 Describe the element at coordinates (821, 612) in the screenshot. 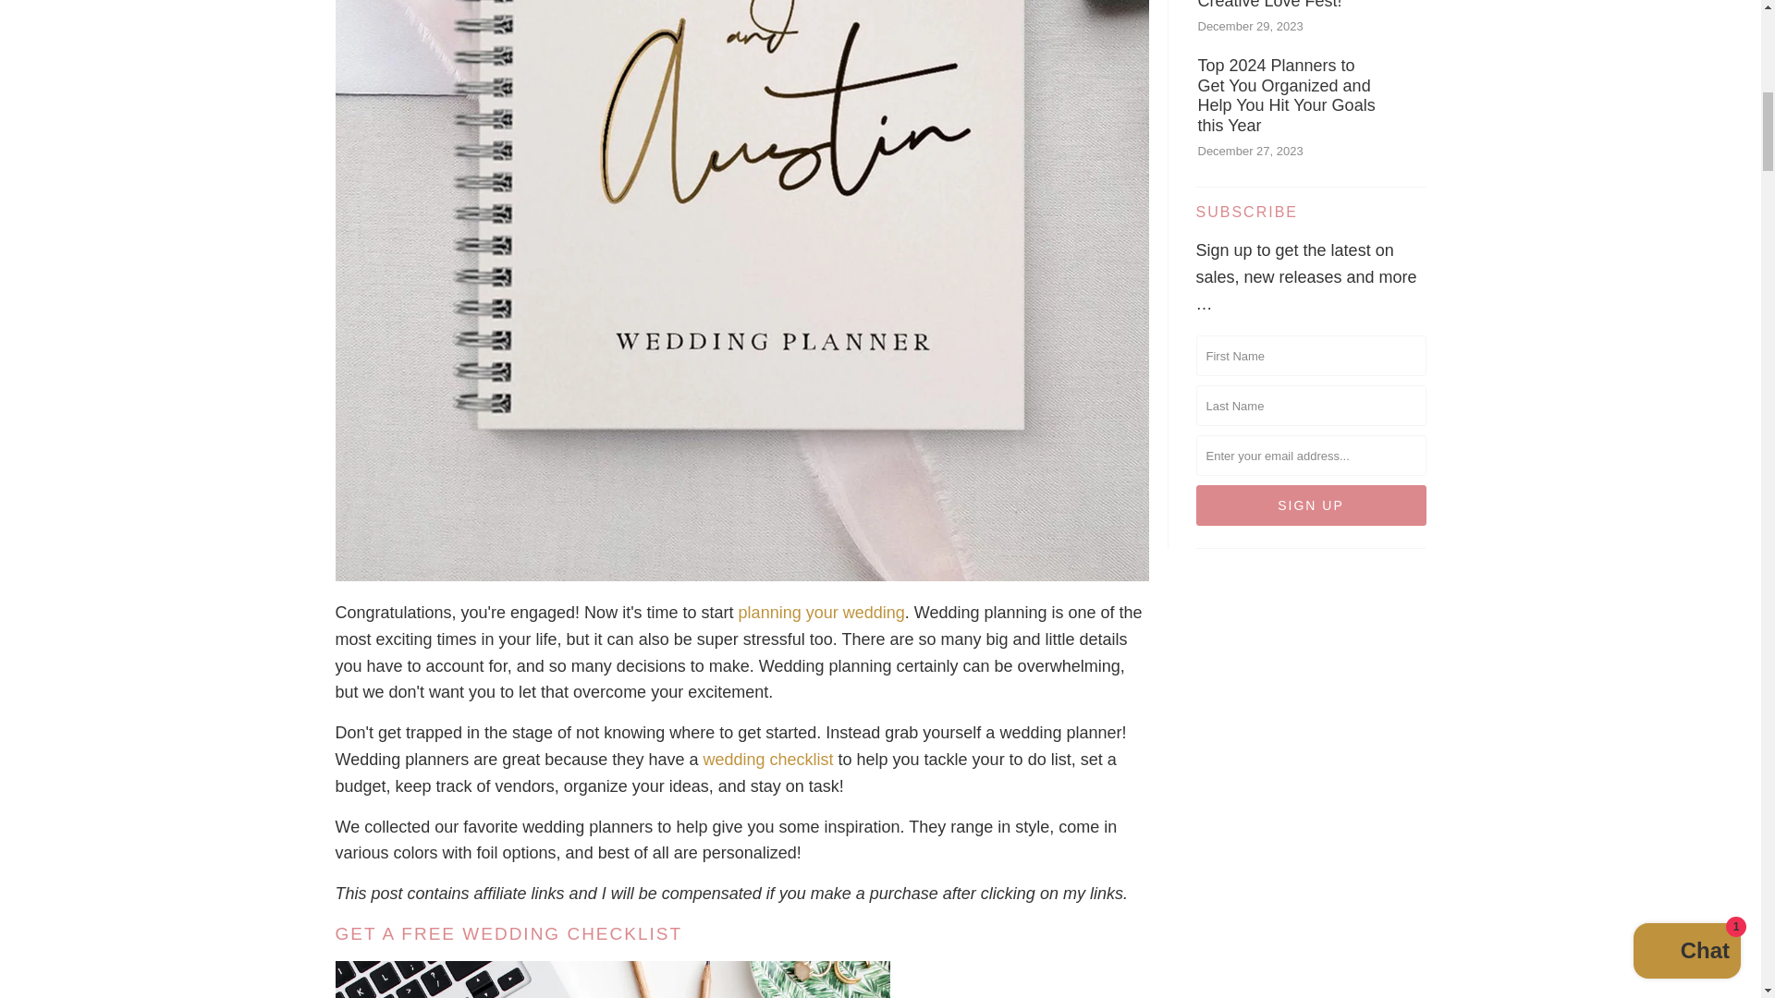

I see `Wedding Planning` at that location.